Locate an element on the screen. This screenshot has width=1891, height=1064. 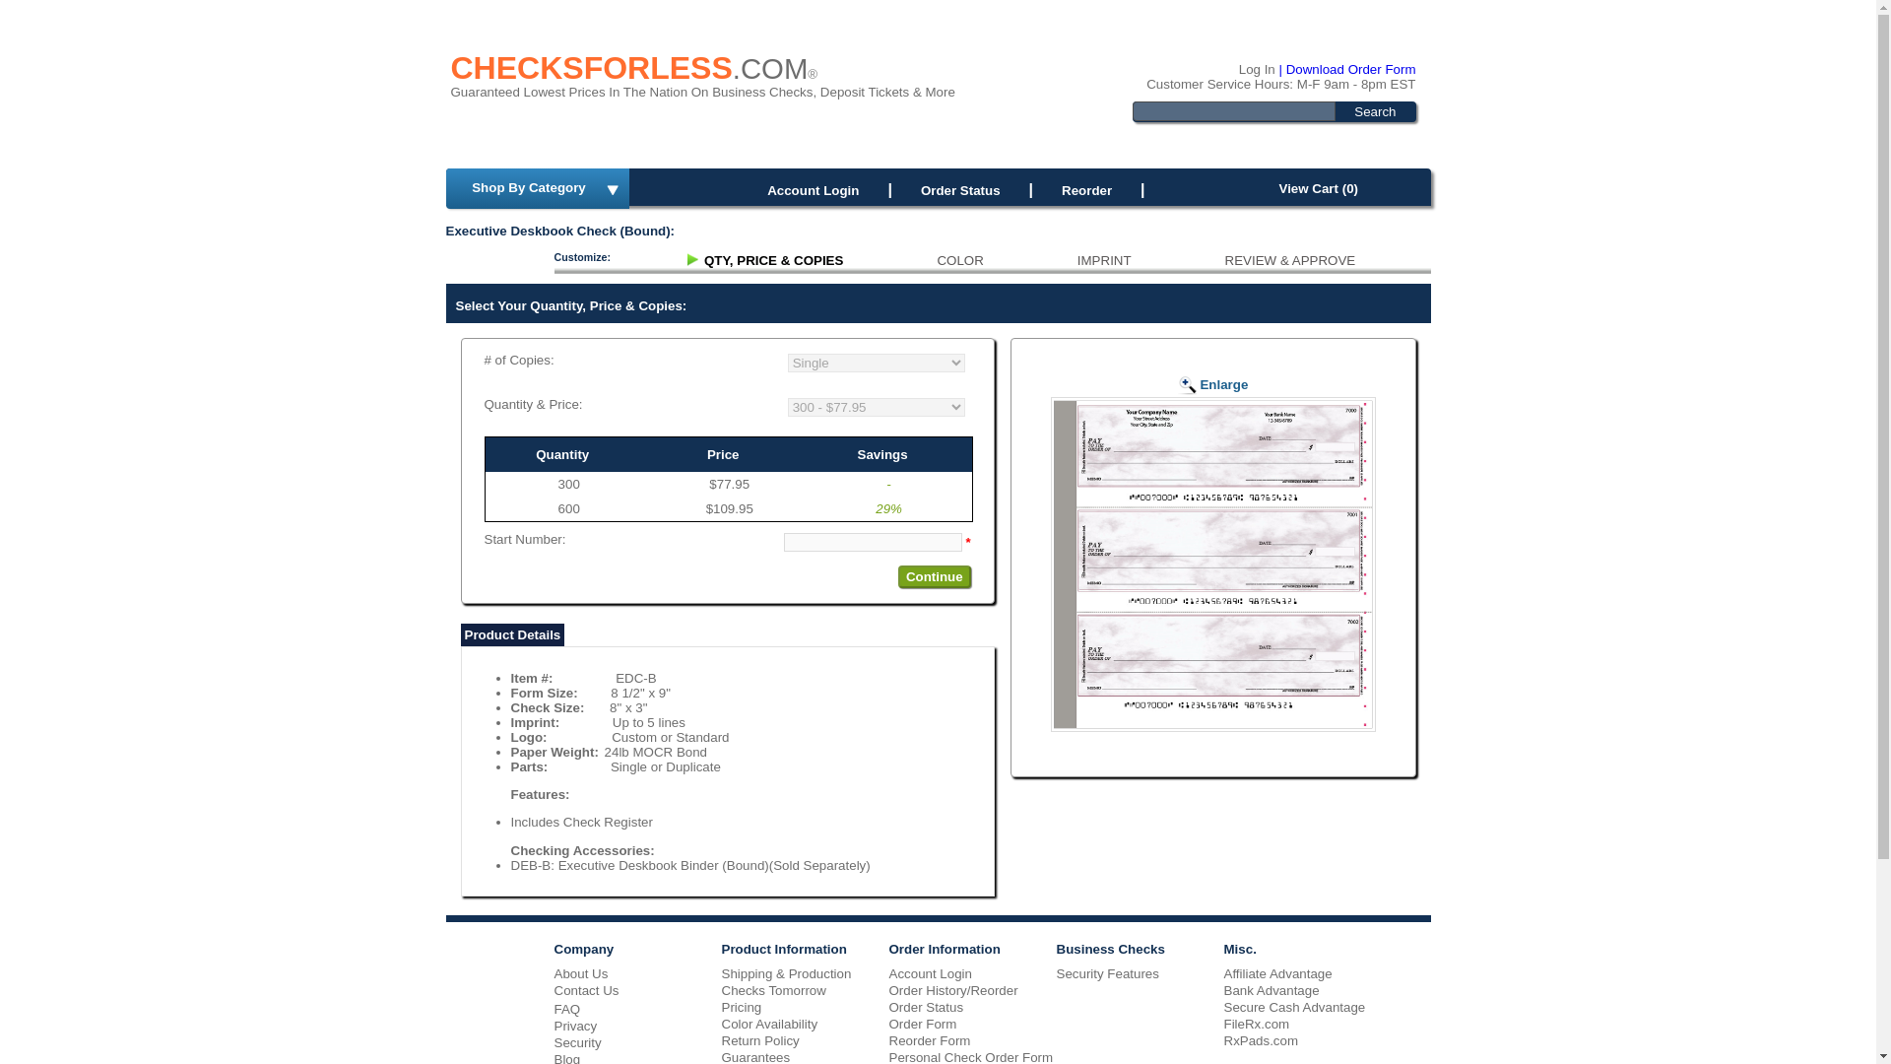
COLOR is located at coordinates (959, 260).